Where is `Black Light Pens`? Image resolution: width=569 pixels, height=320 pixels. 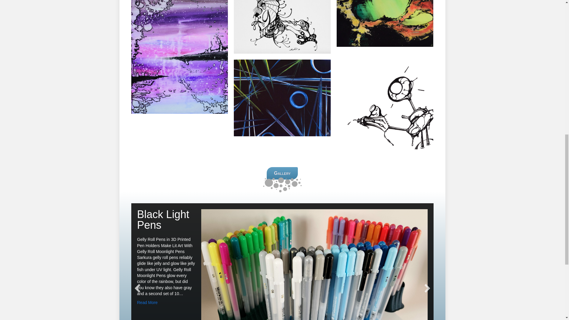 Black Light Pens is located at coordinates (163, 220).